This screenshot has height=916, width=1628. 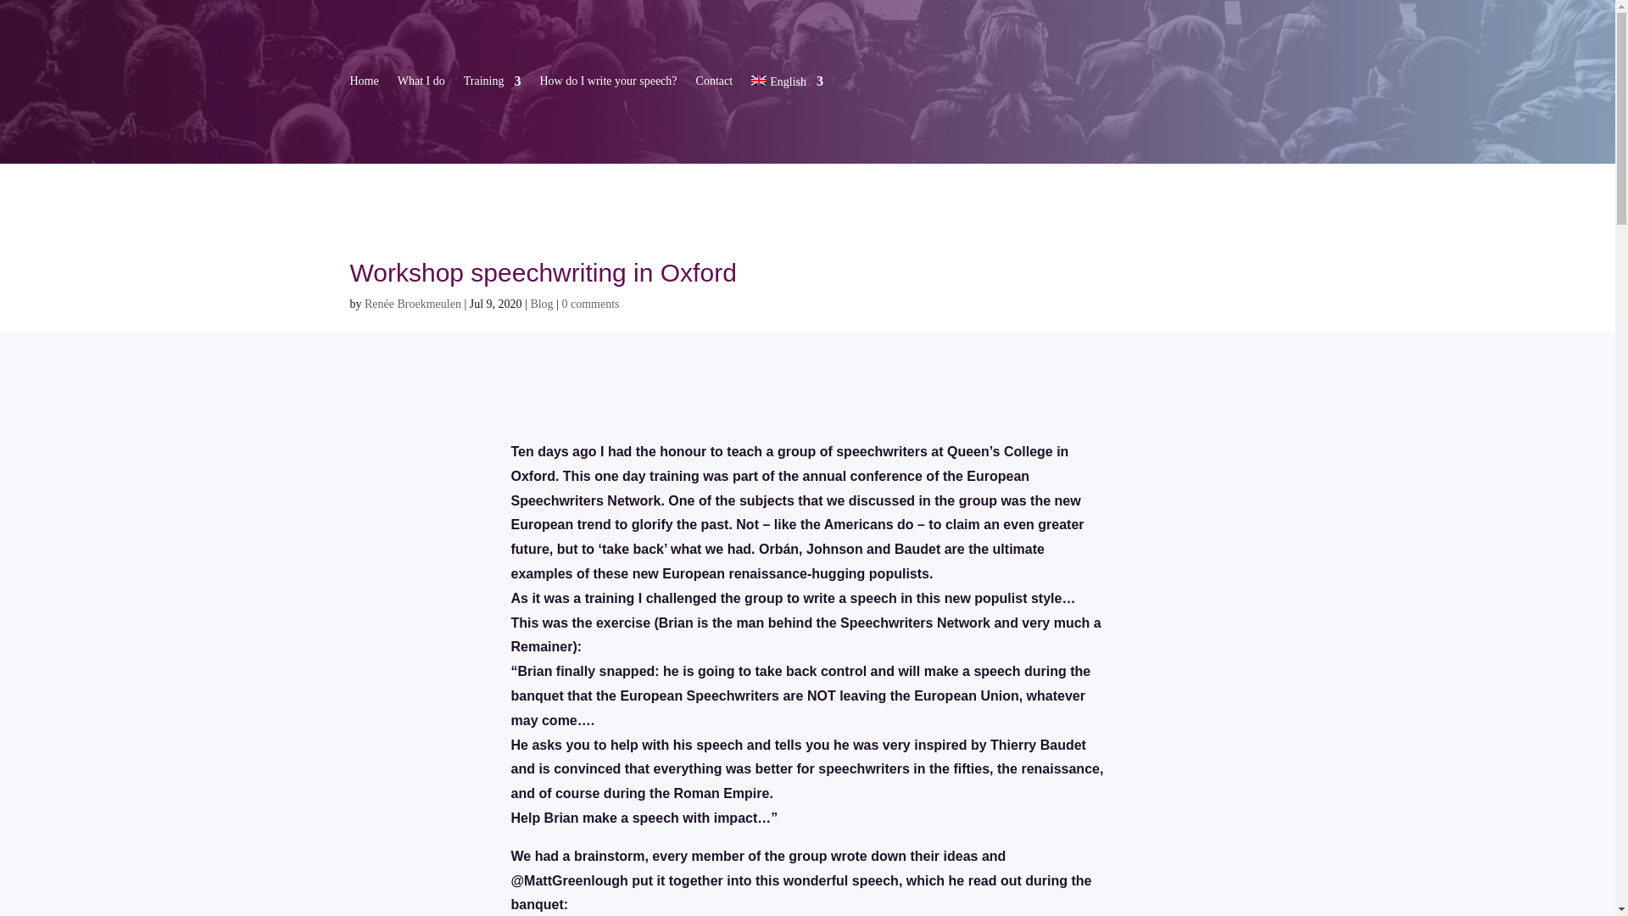 What do you see at coordinates (607, 85) in the screenshot?
I see `How do I write your speech?` at bounding box center [607, 85].